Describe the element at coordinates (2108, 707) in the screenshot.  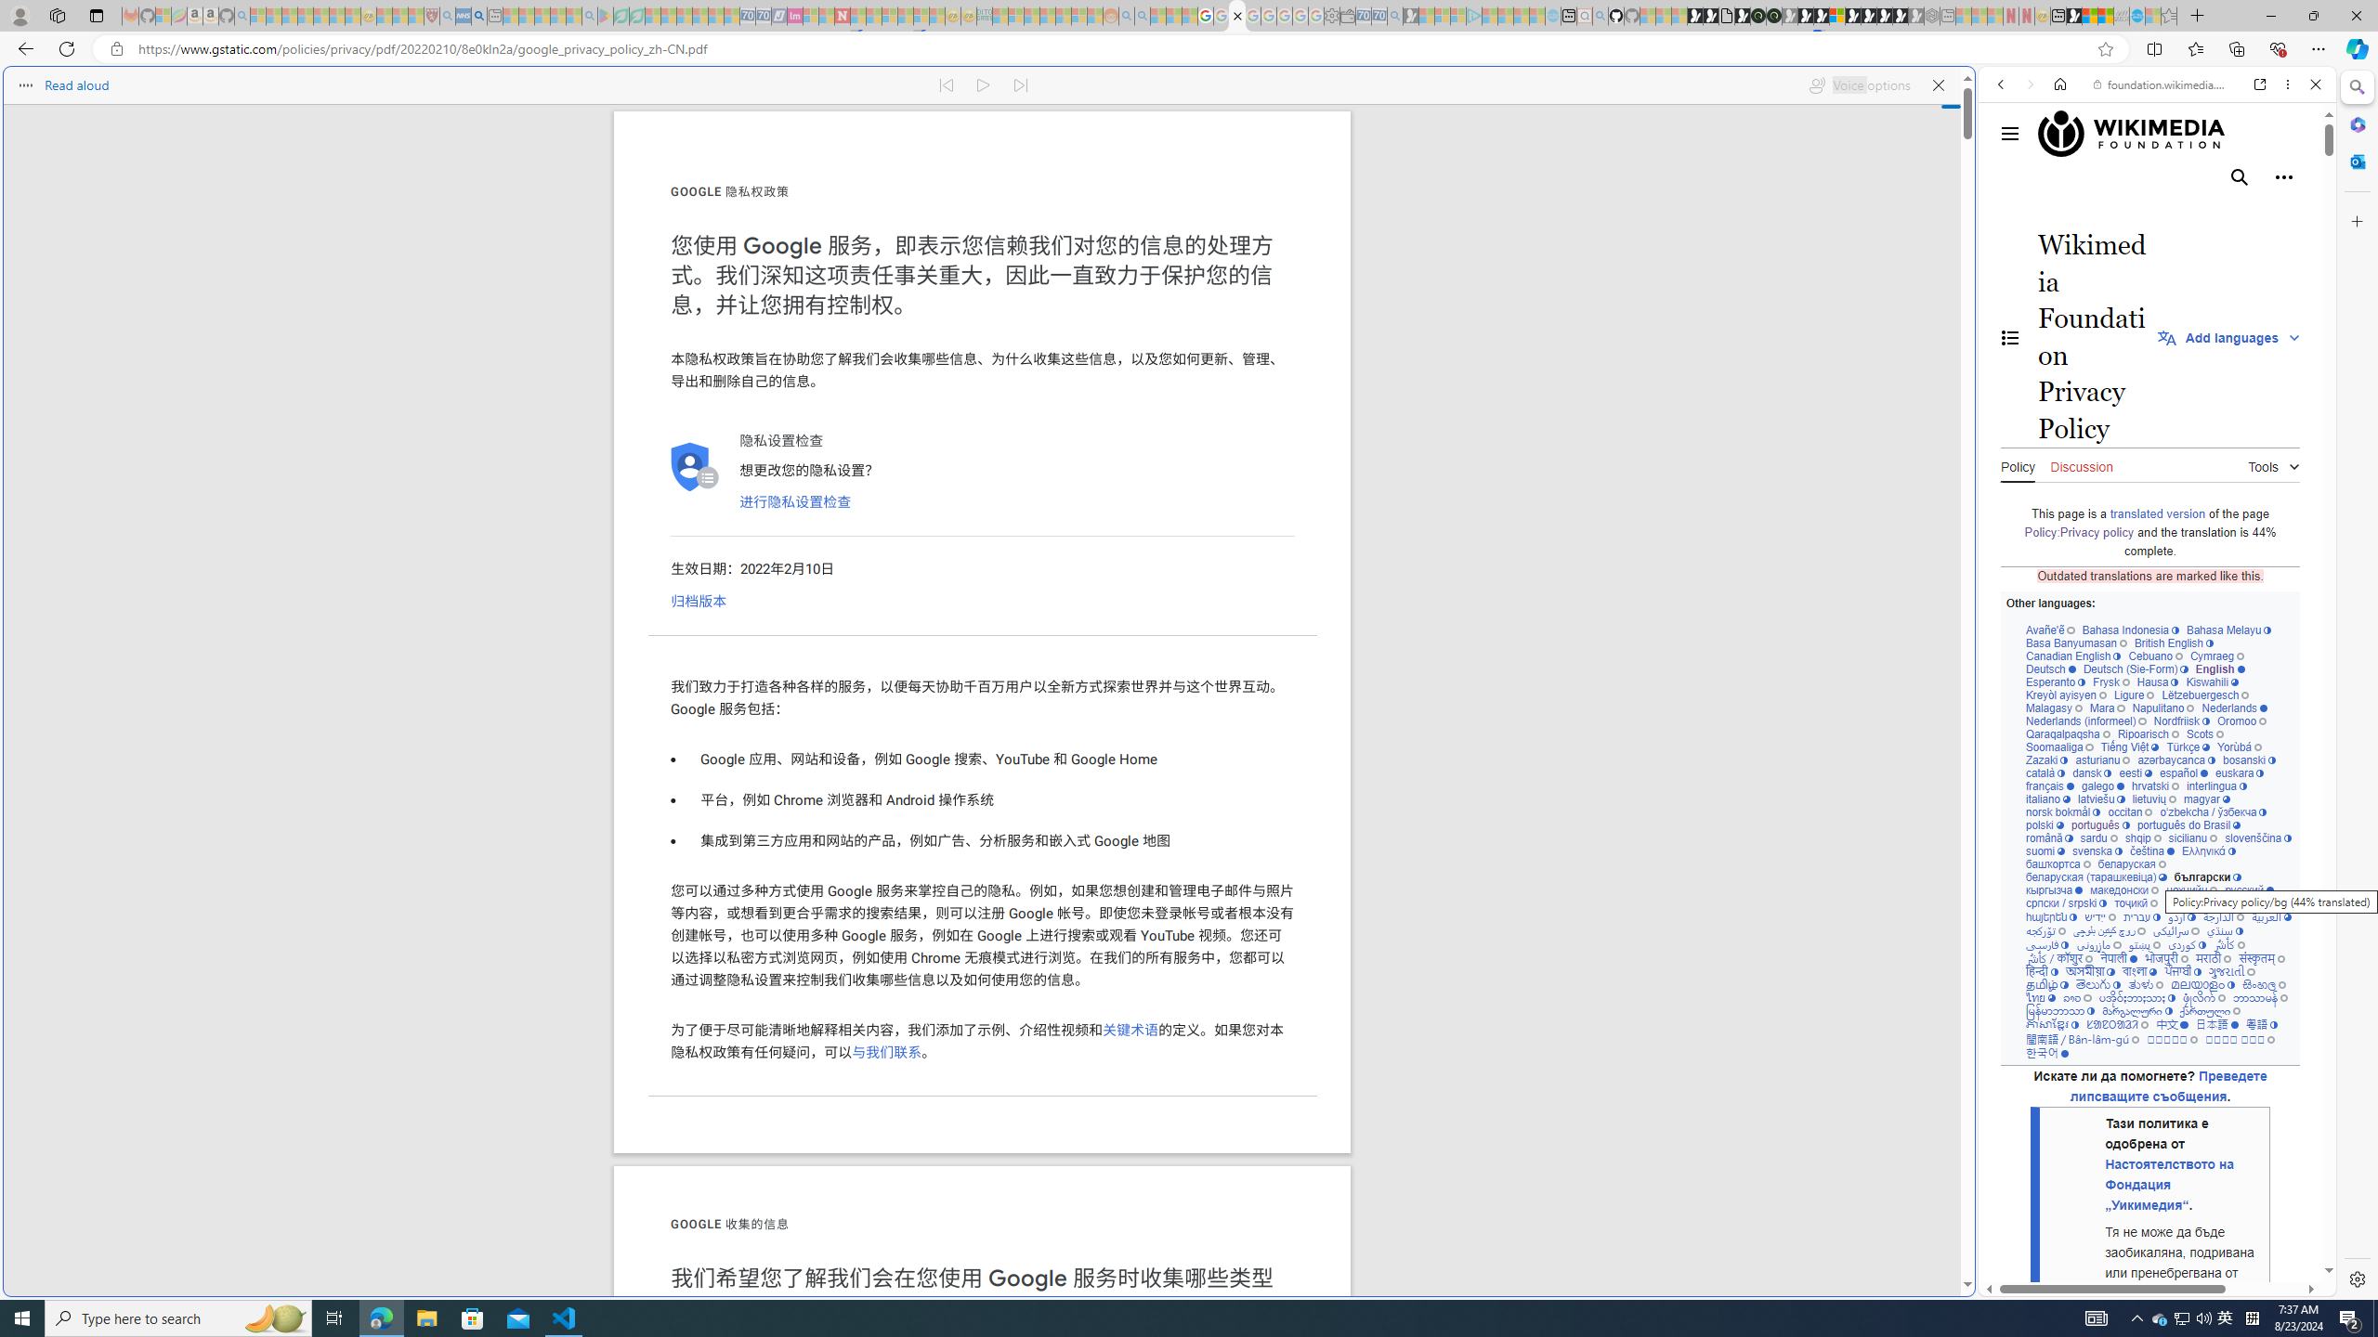
I see `Mara` at that location.